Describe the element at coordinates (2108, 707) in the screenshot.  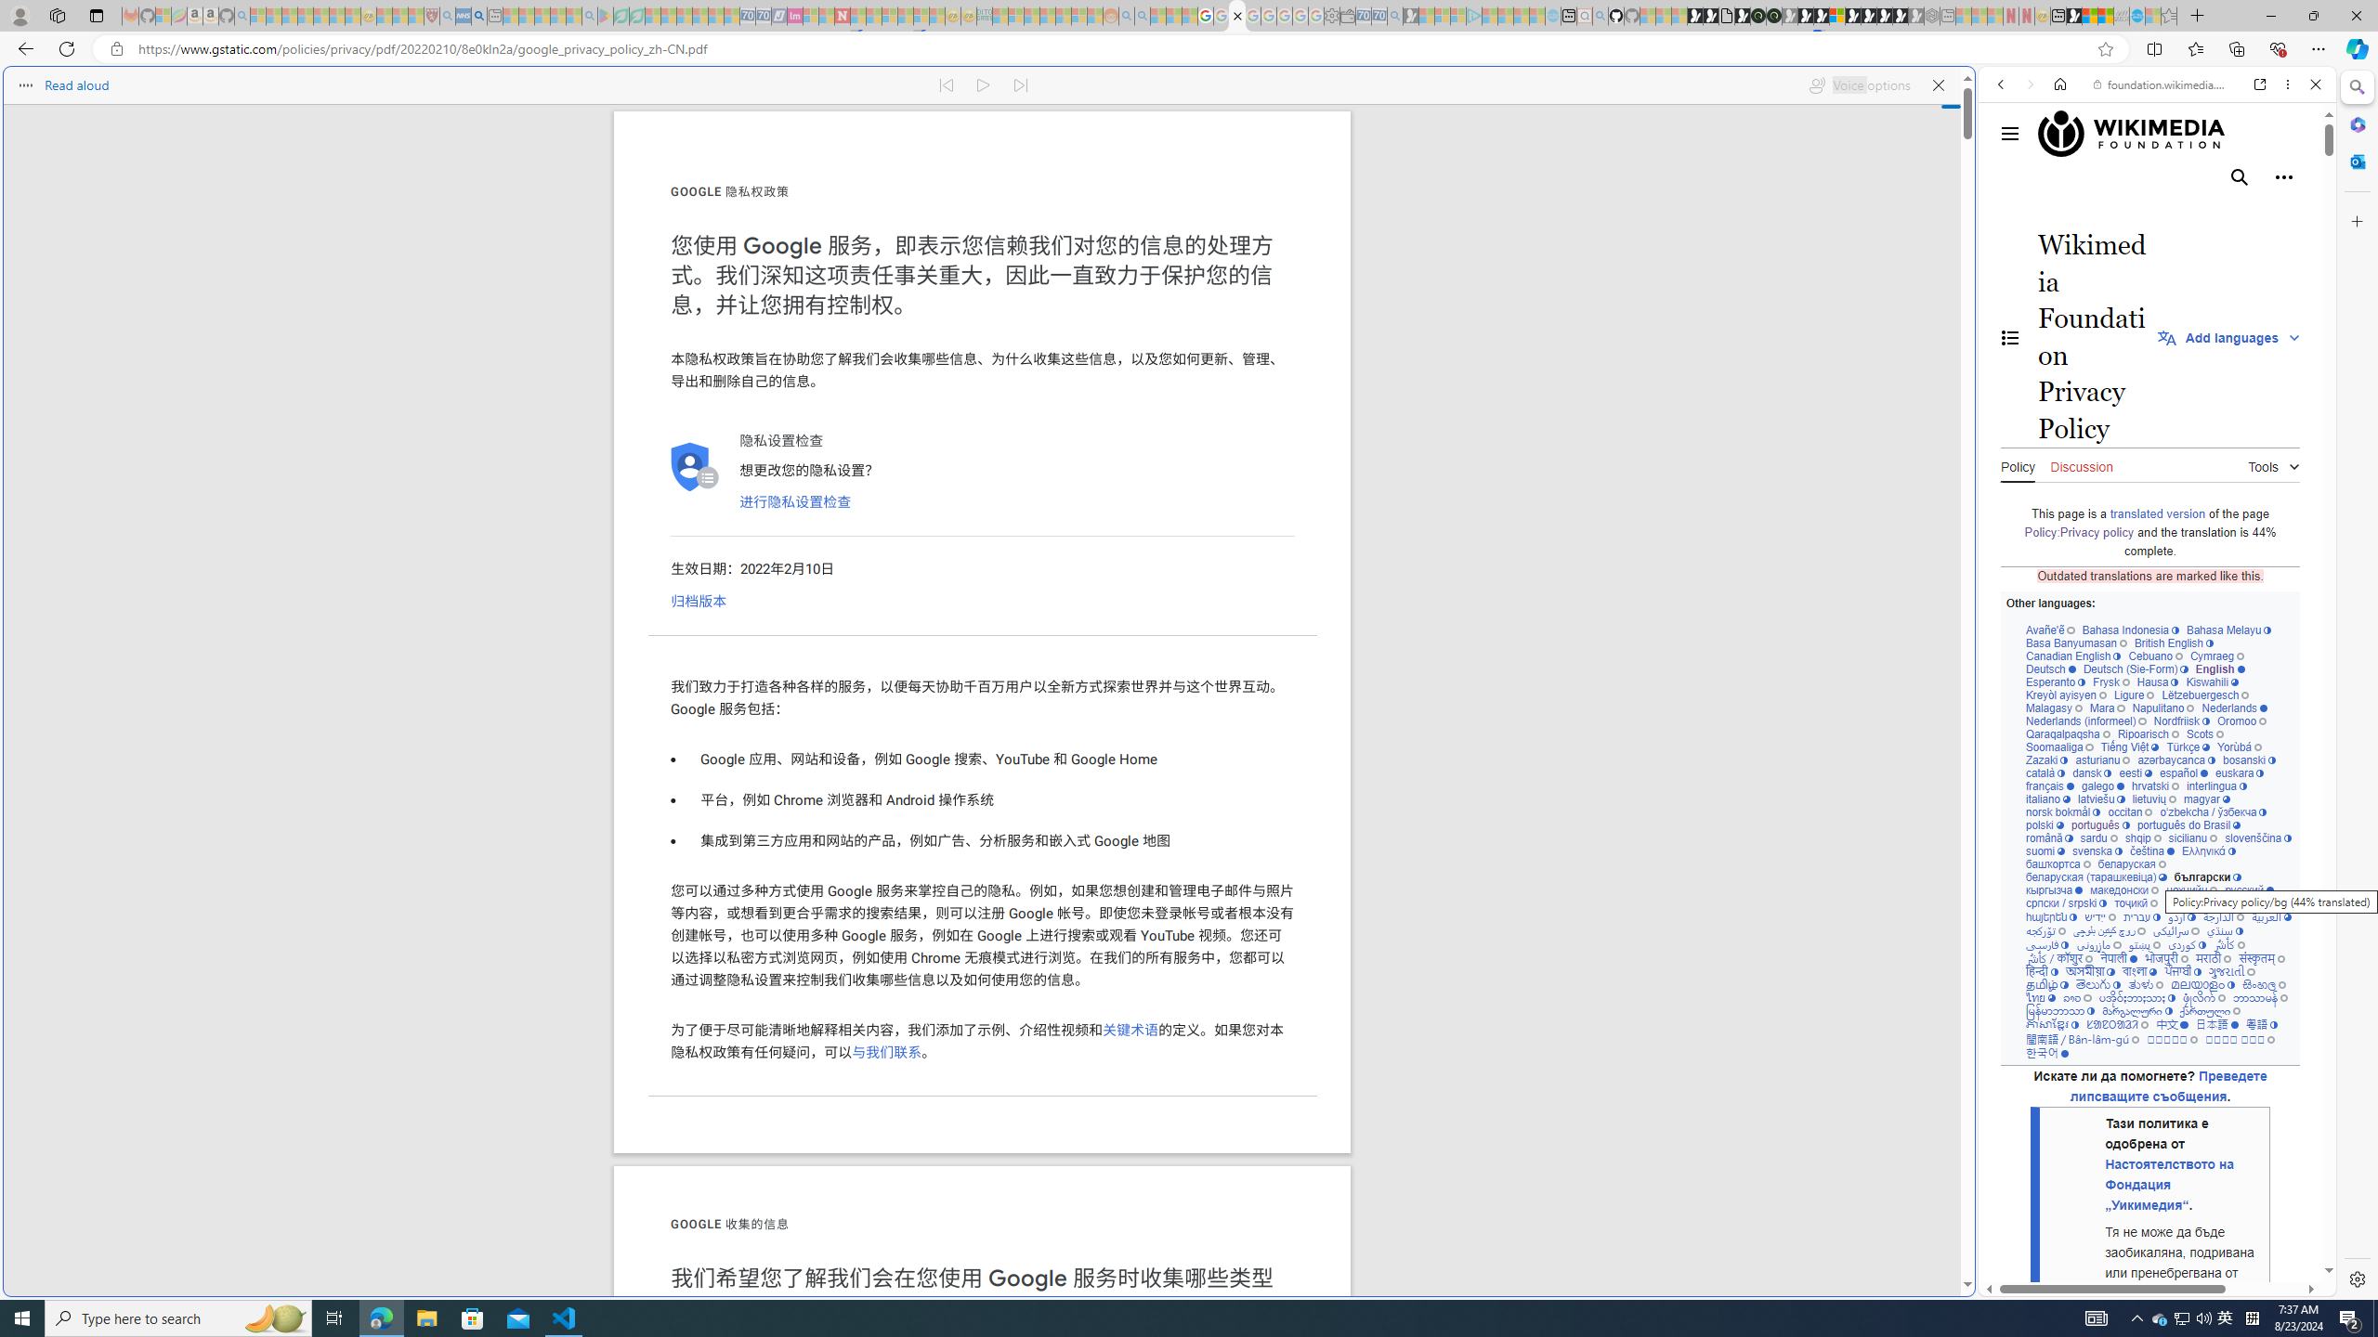
I see `Mara` at that location.